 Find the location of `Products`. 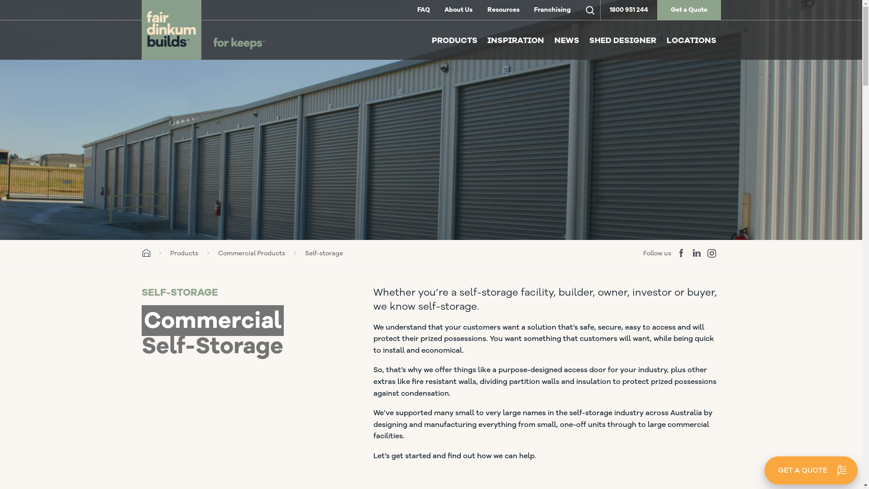

Products is located at coordinates (184, 254).